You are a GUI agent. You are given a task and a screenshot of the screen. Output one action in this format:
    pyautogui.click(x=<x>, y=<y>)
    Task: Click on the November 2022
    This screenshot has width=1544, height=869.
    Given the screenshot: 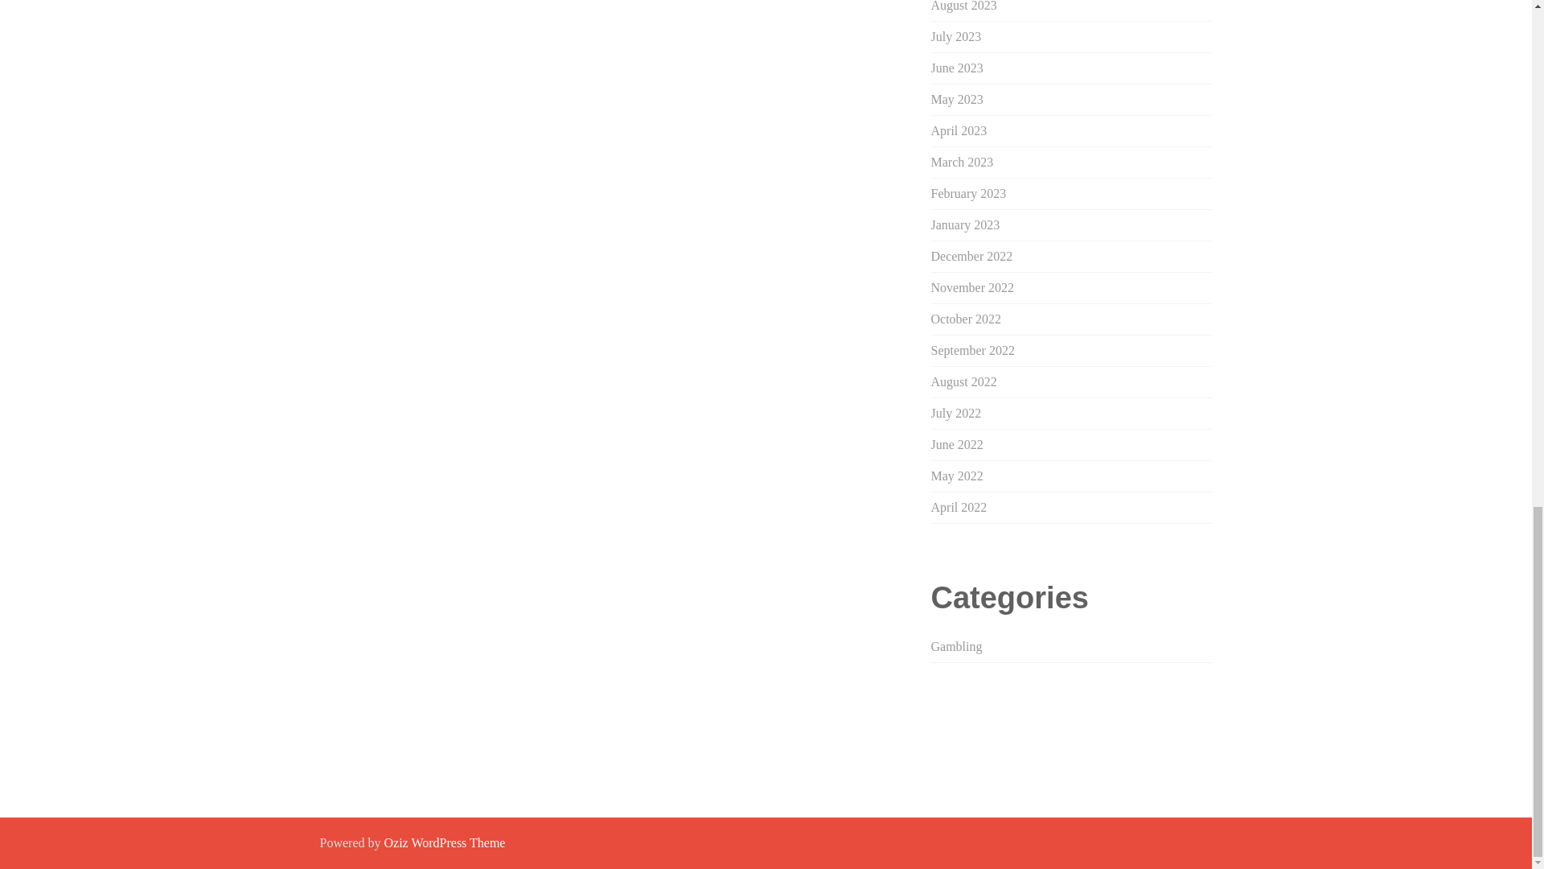 What is the action you would take?
    pyautogui.click(x=972, y=287)
    